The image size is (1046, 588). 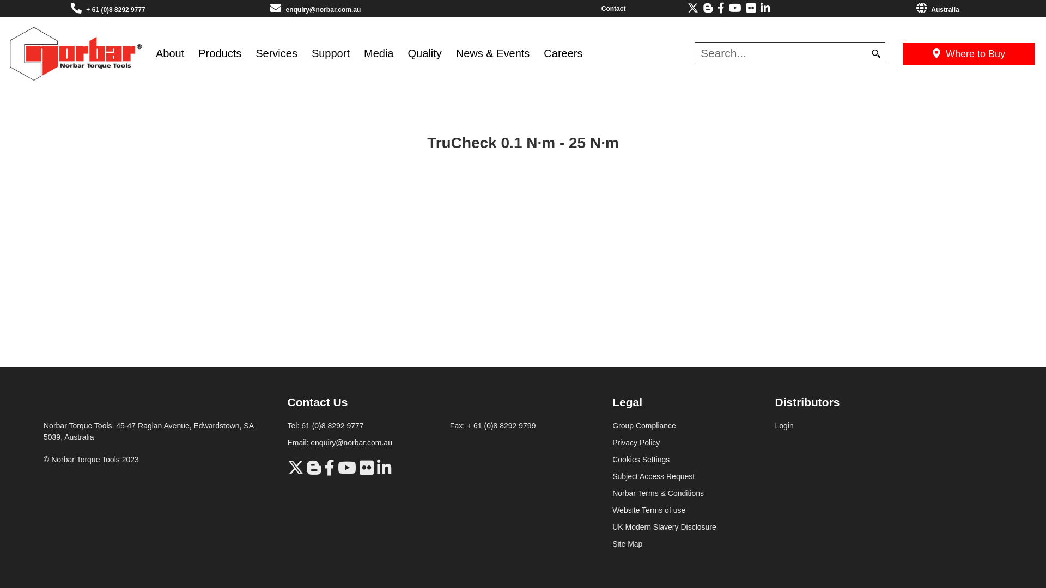 What do you see at coordinates (340, 443) in the screenshot?
I see `Email: enquiry@norbar.com.au` at bounding box center [340, 443].